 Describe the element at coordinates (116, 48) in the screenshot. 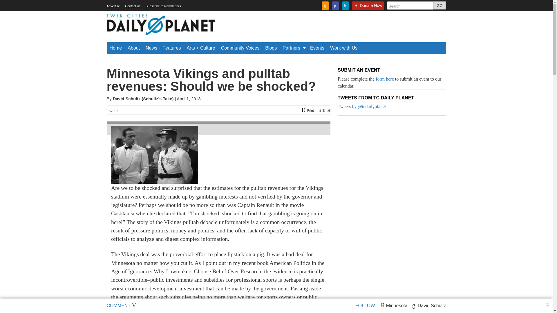

I see `Home` at that location.